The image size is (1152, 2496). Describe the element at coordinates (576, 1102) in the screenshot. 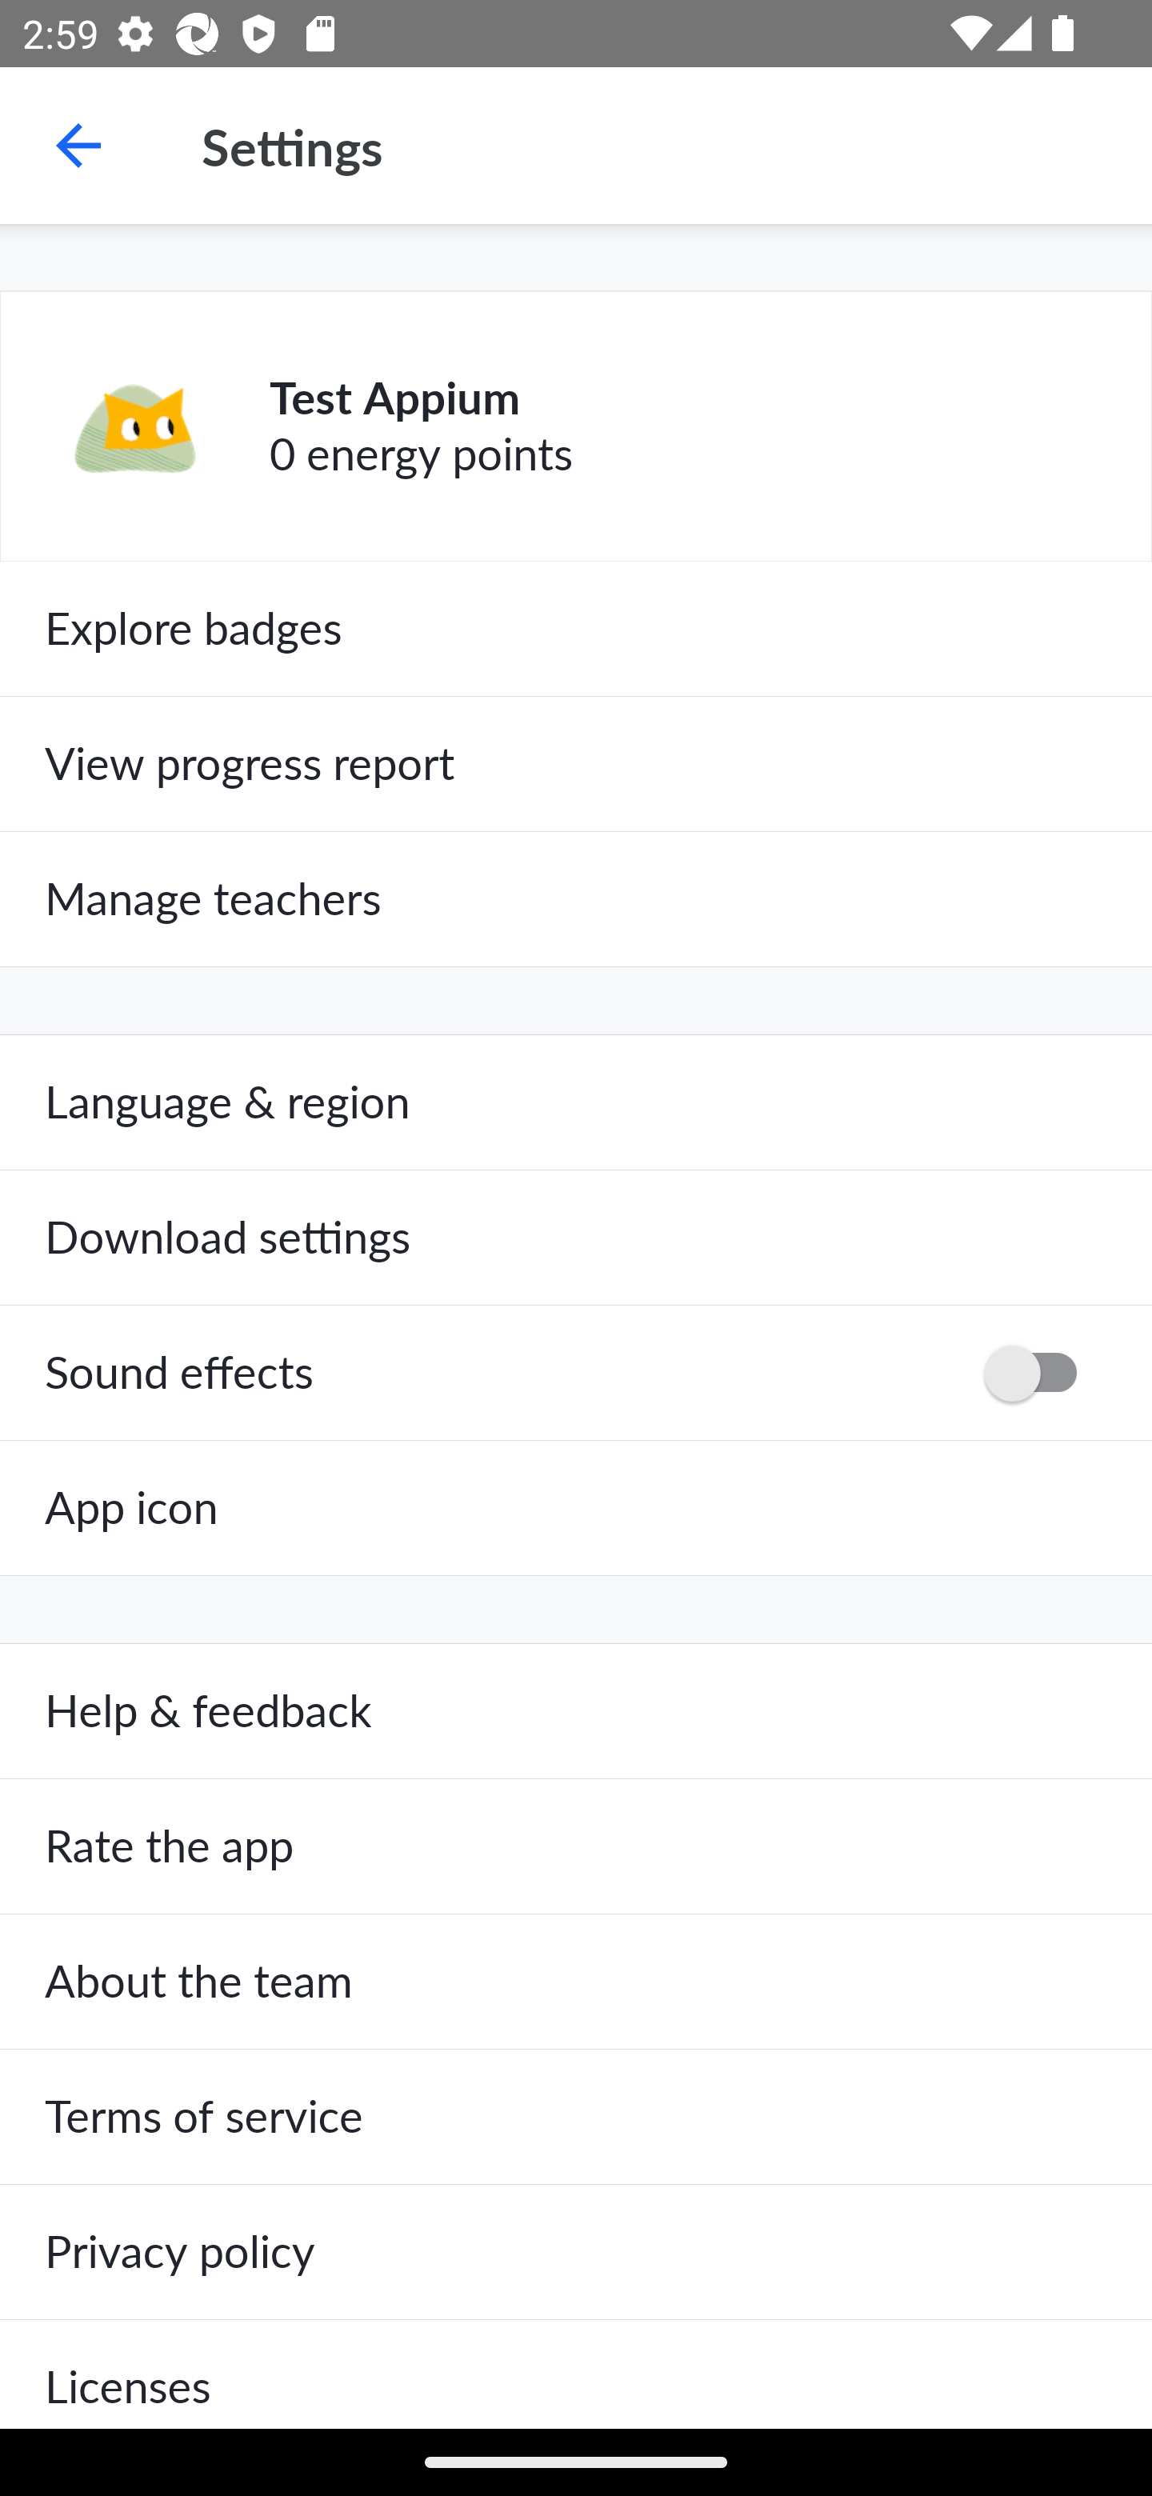

I see `Language & region` at that location.